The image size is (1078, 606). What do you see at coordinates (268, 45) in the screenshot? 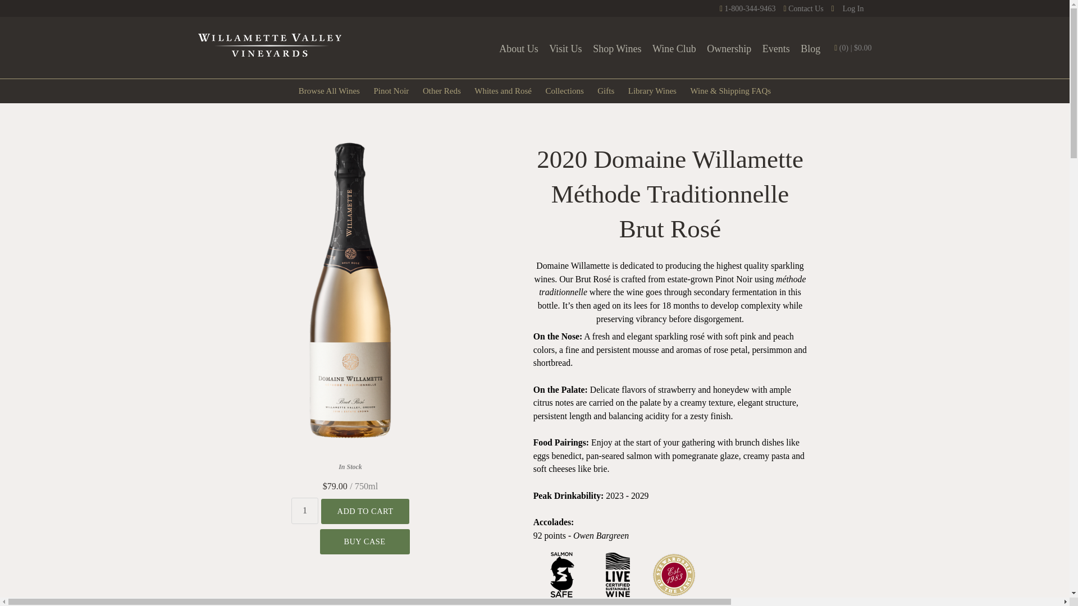
I see `Willamette Valley Vineyards` at bounding box center [268, 45].